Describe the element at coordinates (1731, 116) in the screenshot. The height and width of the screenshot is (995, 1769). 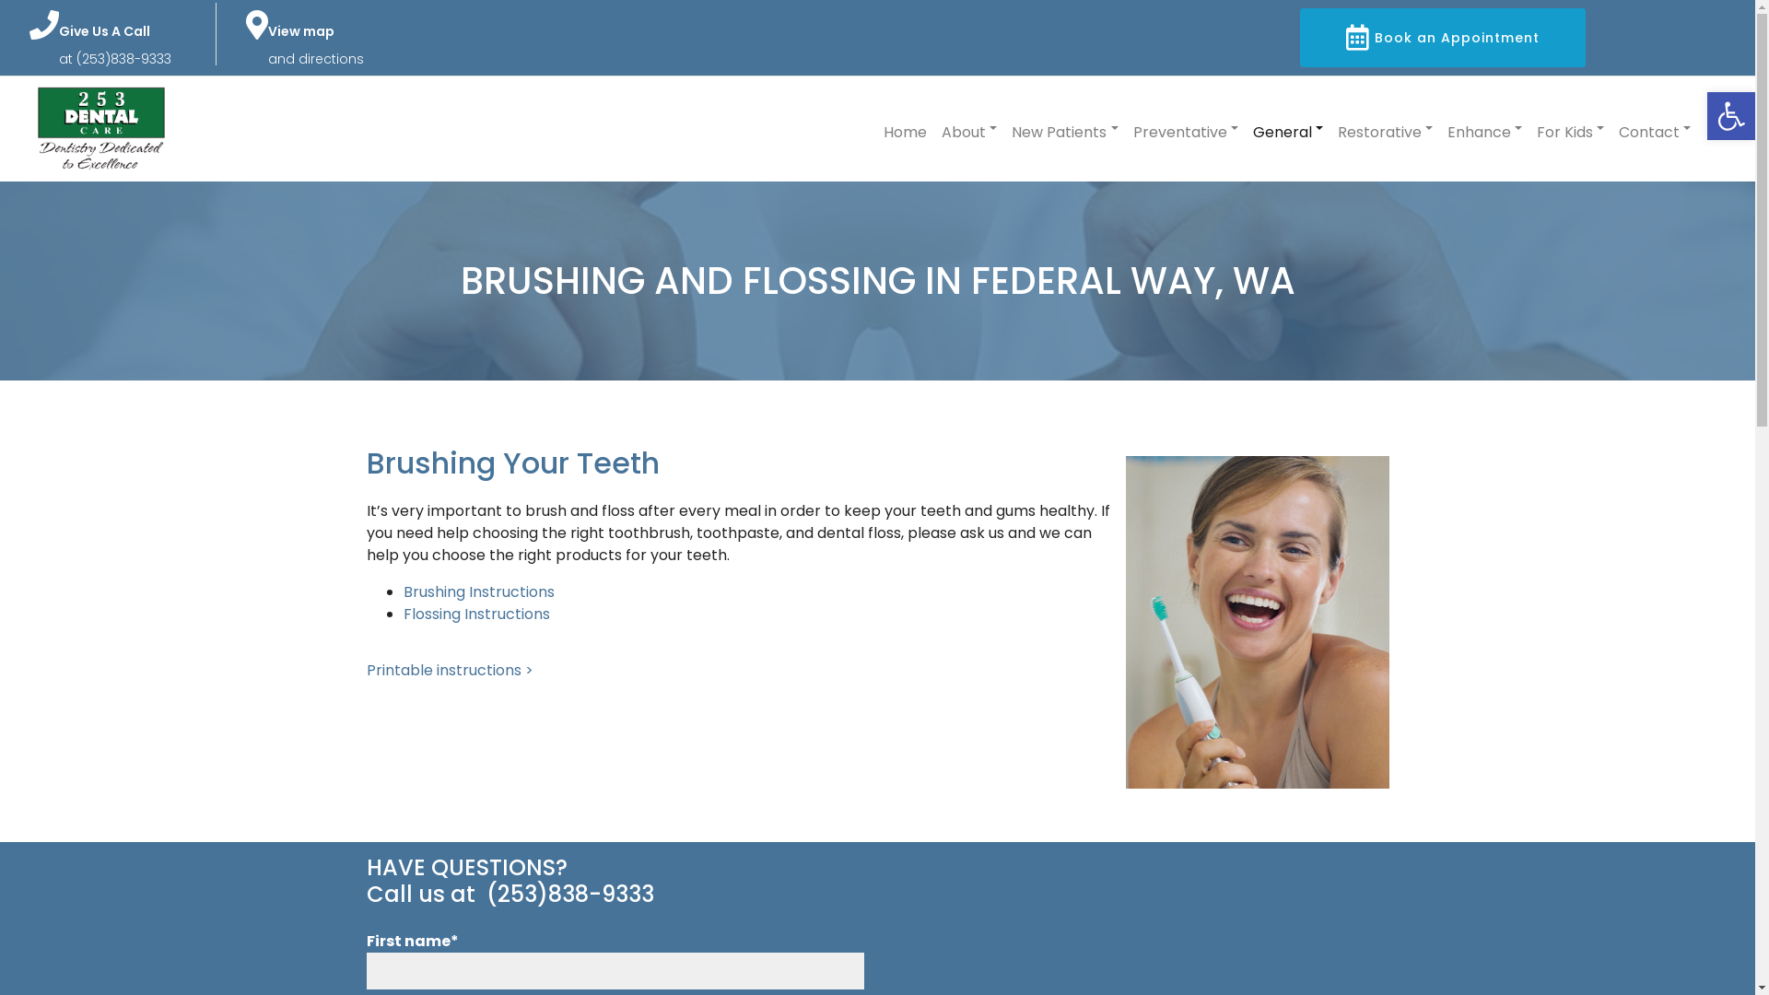
I see `Open toolbar
Accessibility Tools` at that location.